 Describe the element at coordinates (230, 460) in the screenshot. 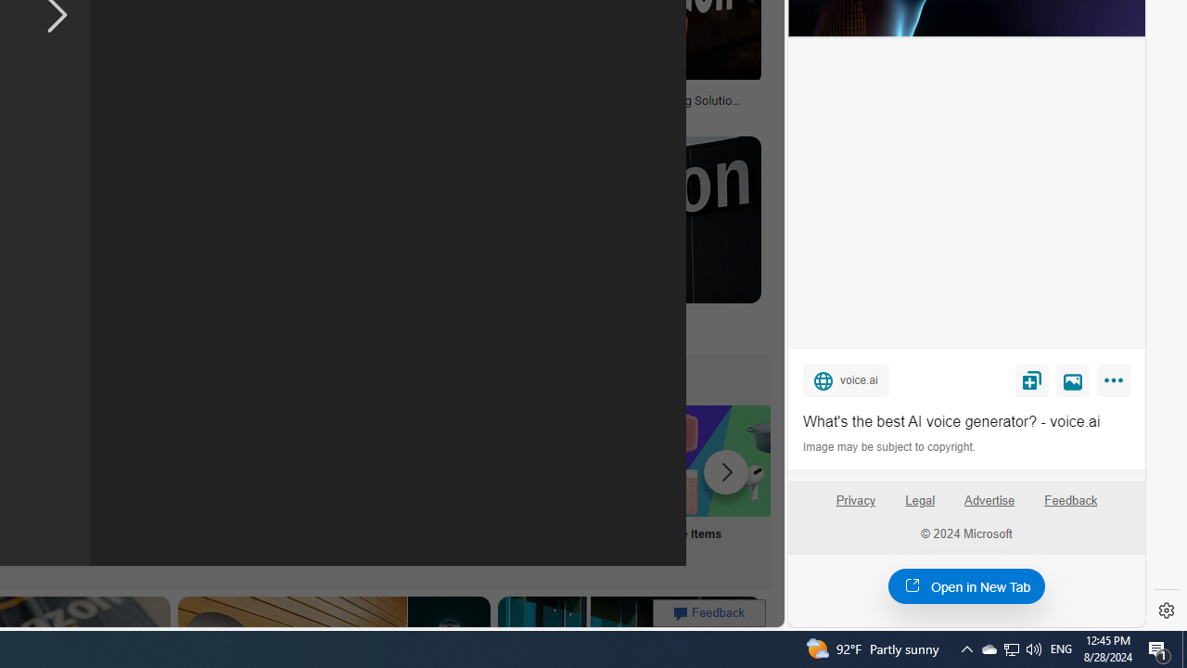

I see `Amazon Online Shopping Homepage` at that location.